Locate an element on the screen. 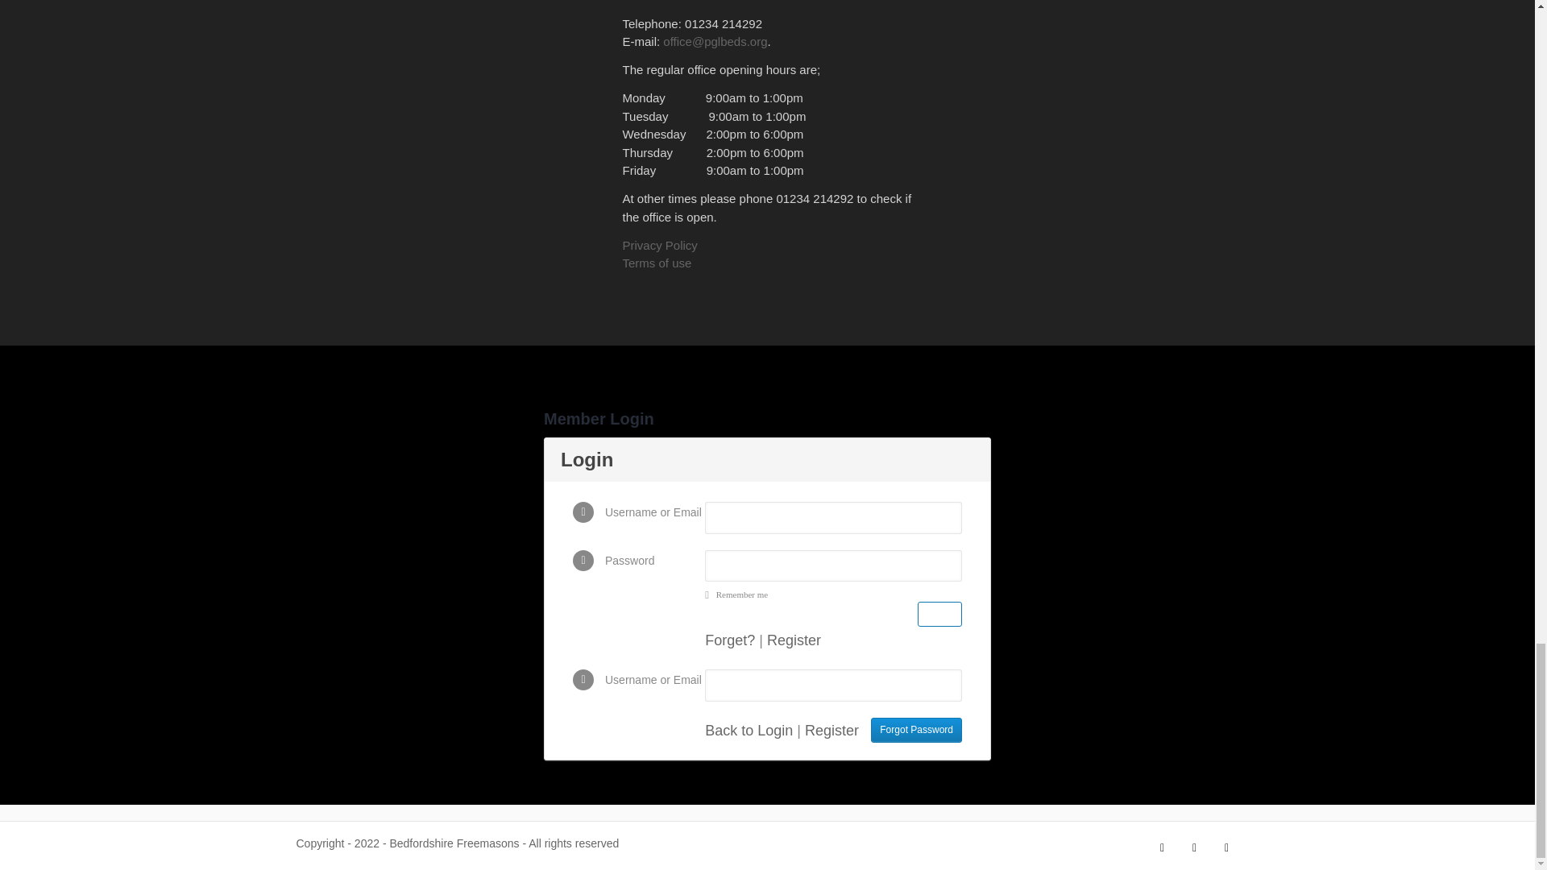  Back to Login is located at coordinates (749, 730).